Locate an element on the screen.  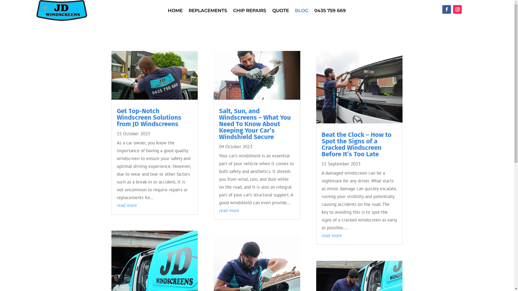
QUOTE is located at coordinates (281, 12).